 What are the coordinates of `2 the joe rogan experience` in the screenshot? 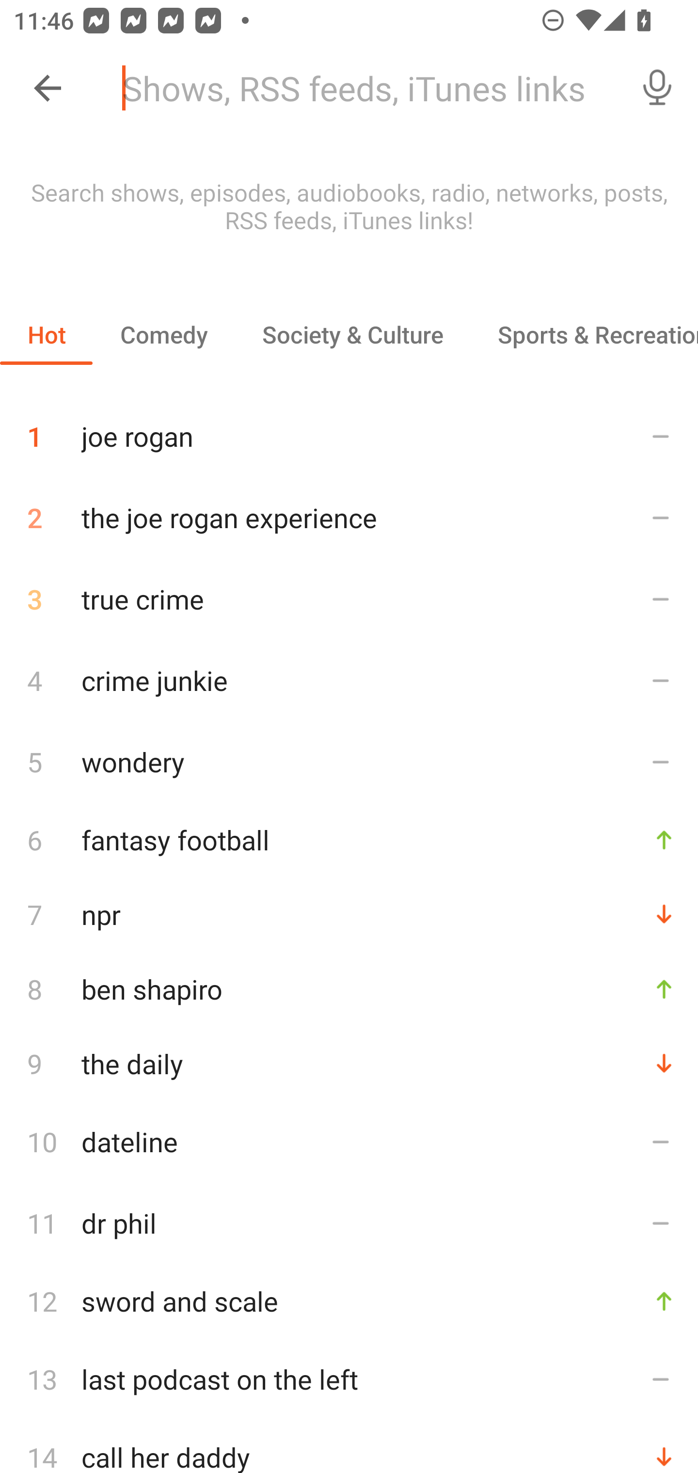 It's located at (349, 517).